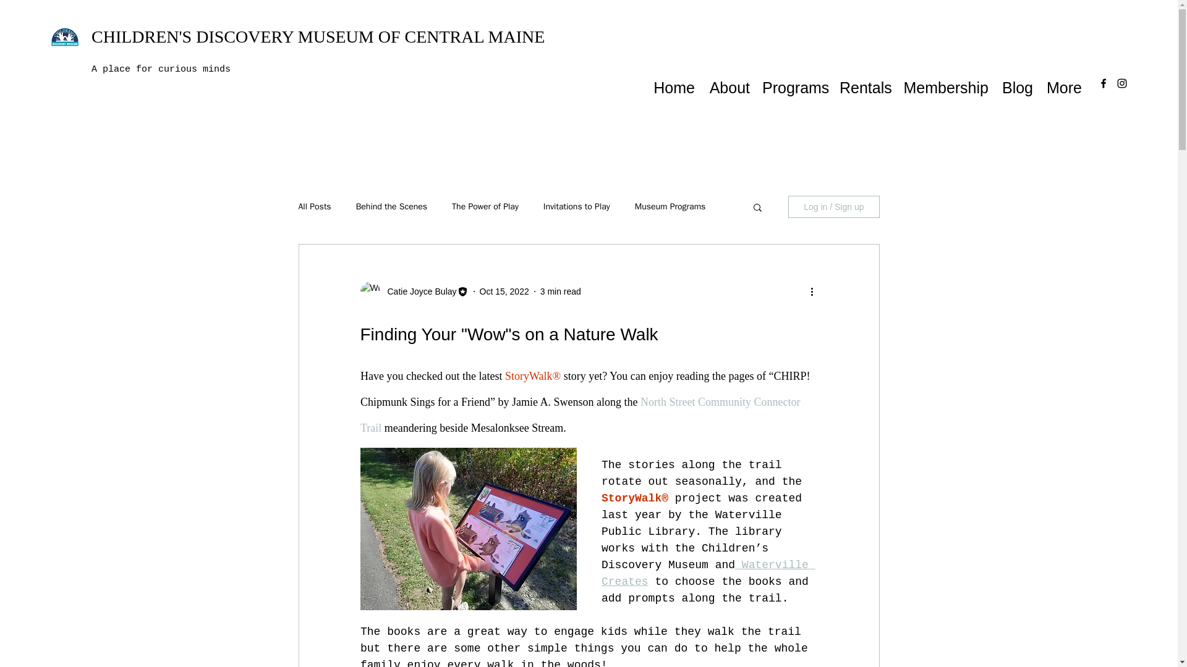 The width and height of the screenshot is (1187, 667). What do you see at coordinates (418, 292) in the screenshot?
I see `Catie Joyce Bulay` at bounding box center [418, 292].